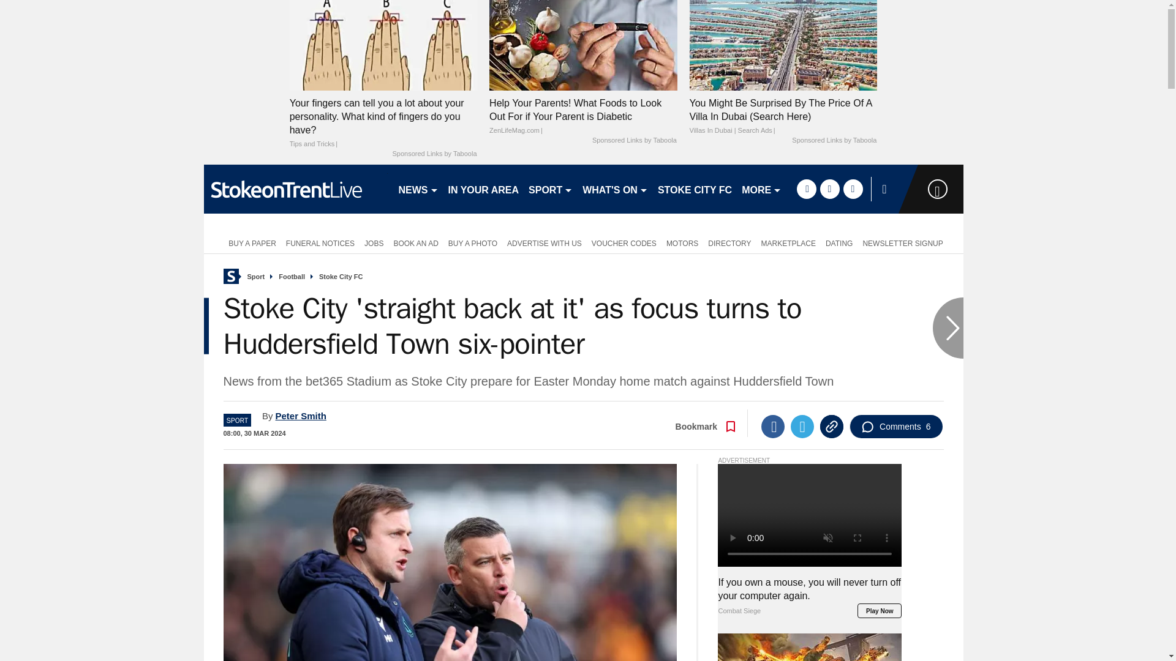  I want to click on Facebook, so click(772, 427).